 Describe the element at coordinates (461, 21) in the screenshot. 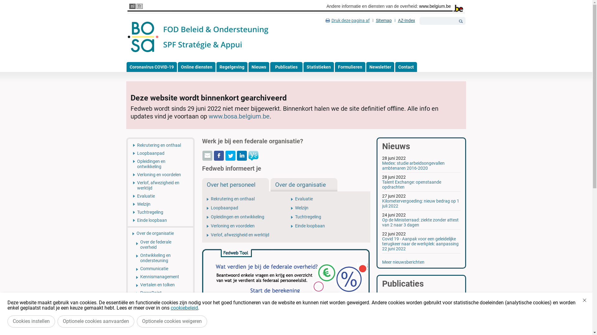

I see `Zoeken` at that location.